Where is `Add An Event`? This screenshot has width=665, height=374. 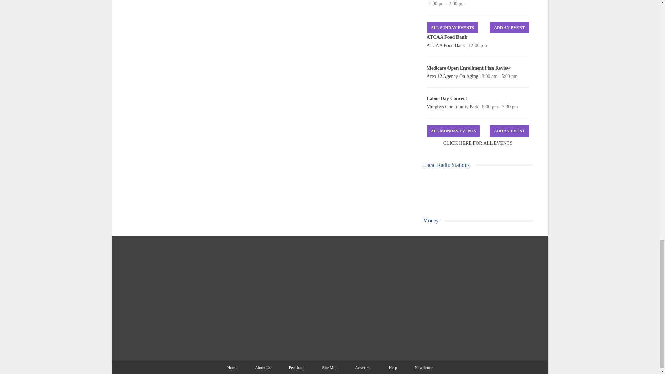
Add An Event is located at coordinates (509, 131).